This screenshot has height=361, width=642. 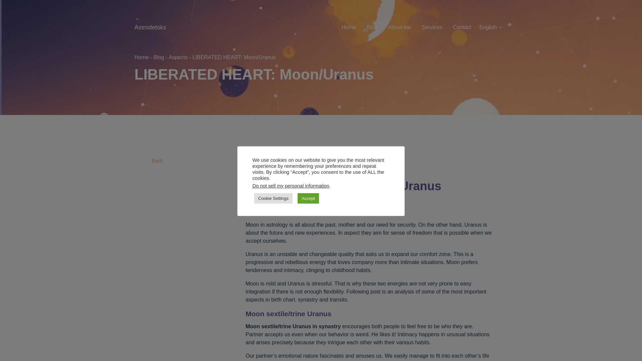 What do you see at coordinates (156, 160) in the screenshot?
I see `Back` at bounding box center [156, 160].